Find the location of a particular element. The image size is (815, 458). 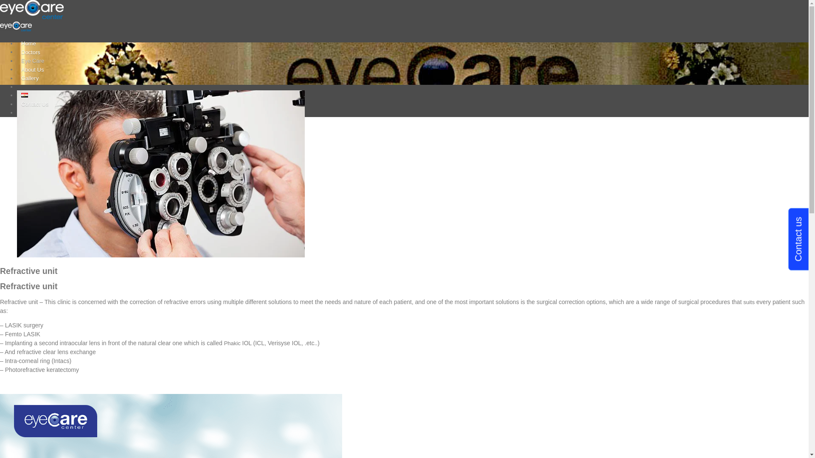

About Us is located at coordinates (32, 69).